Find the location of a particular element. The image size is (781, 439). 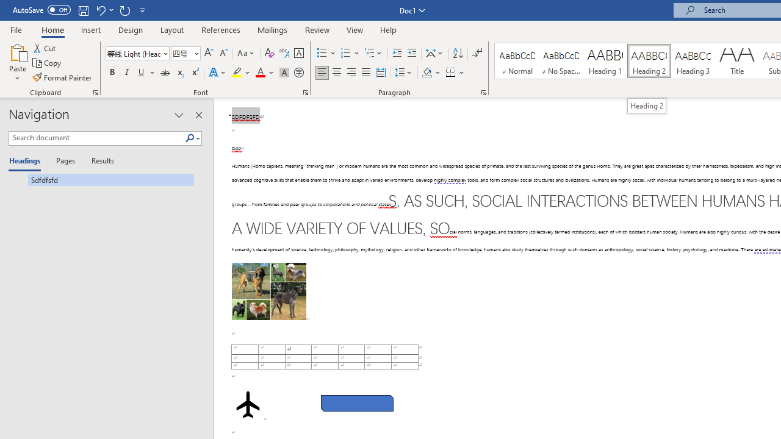

Airplane with solid fill is located at coordinates (248, 404).